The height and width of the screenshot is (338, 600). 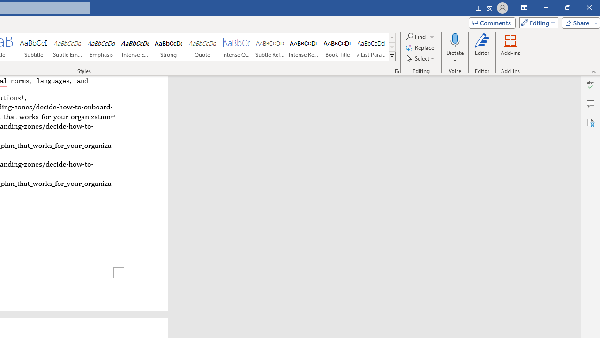 What do you see at coordinates (270, 47) in the screenshot?
I see `Subtle Reference` at bounding box center [270, 47].